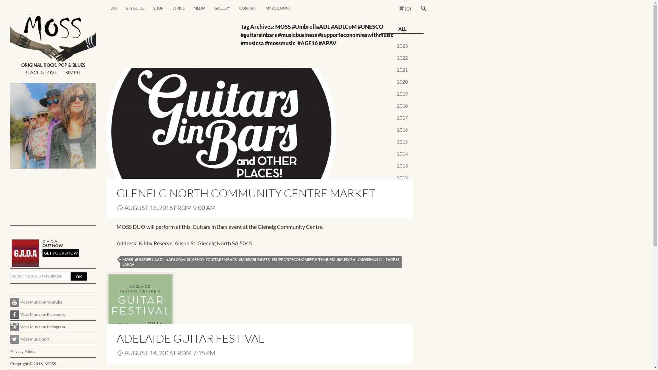  I want to click on (0), so click(404, 8).